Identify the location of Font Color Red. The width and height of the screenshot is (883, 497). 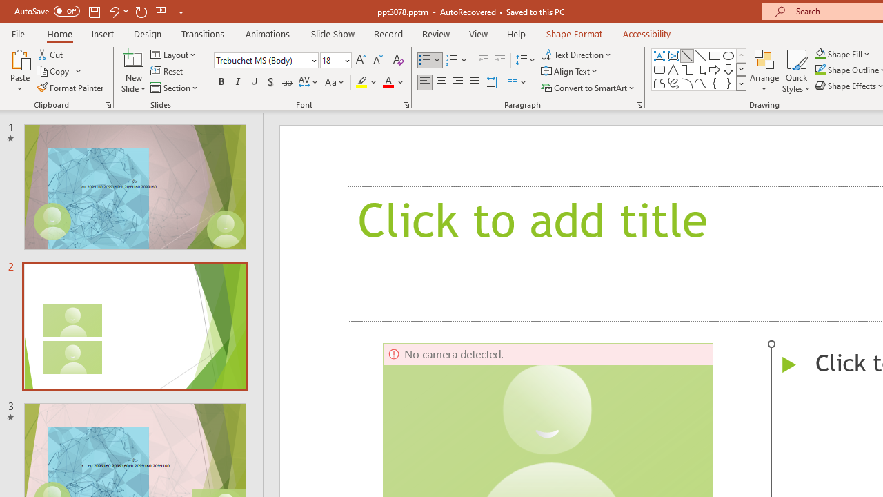
(388, 83).